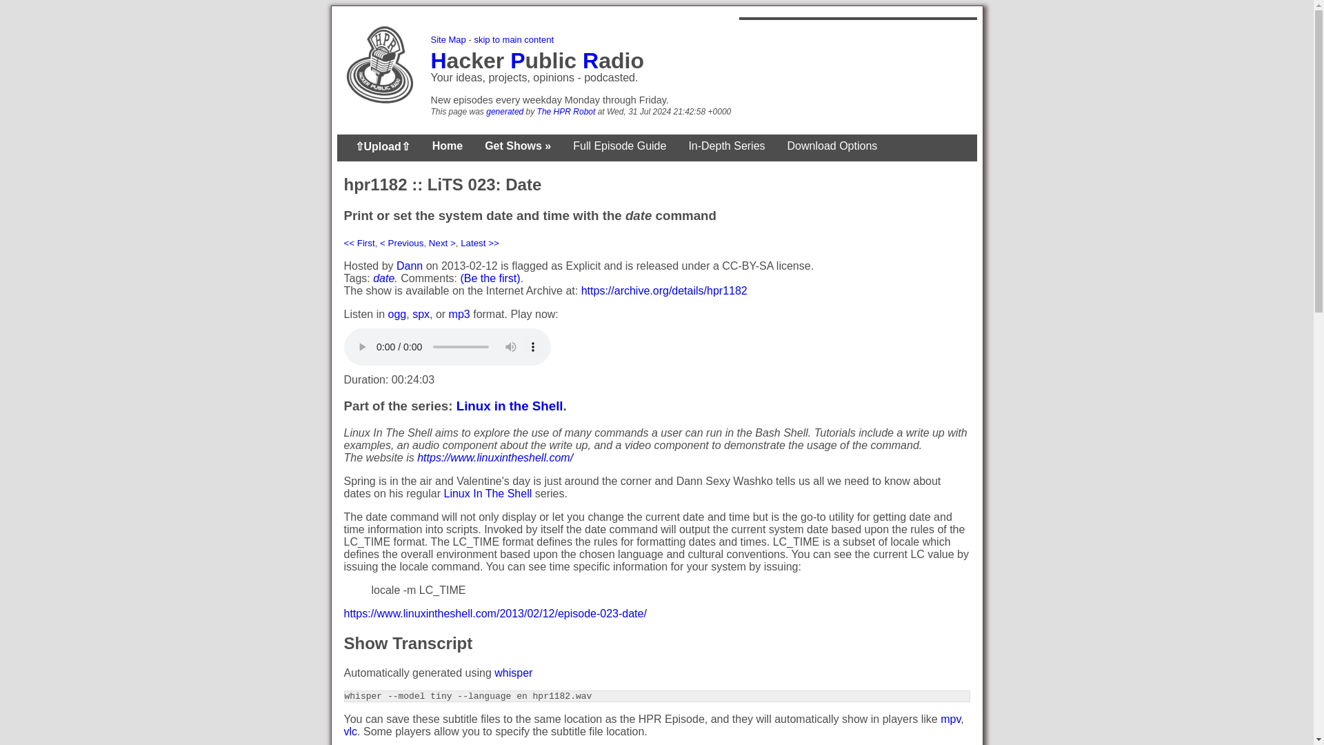 The height and width of the screenshot is (745, 1324). What do you see at coordinates (397, 315) in the screenshot?
I see `ogg` at bounding box center [397, 315].